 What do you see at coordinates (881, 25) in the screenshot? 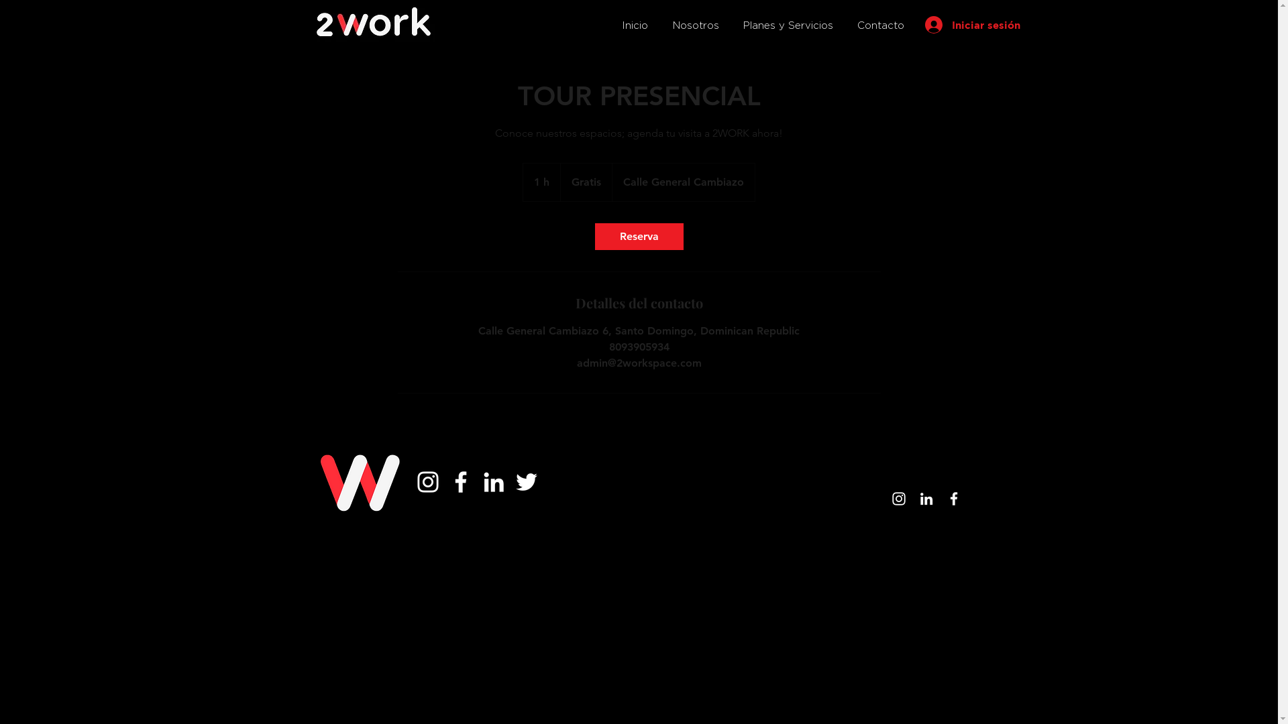
I see `Contacto` at bounding box center [881, 25].